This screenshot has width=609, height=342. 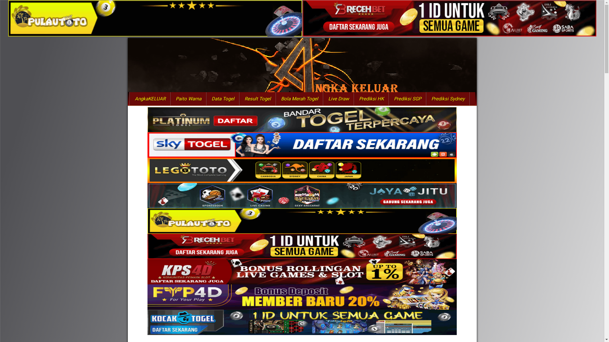 I want to click on Daftar Fyp4d, so click(x=302, y=297).